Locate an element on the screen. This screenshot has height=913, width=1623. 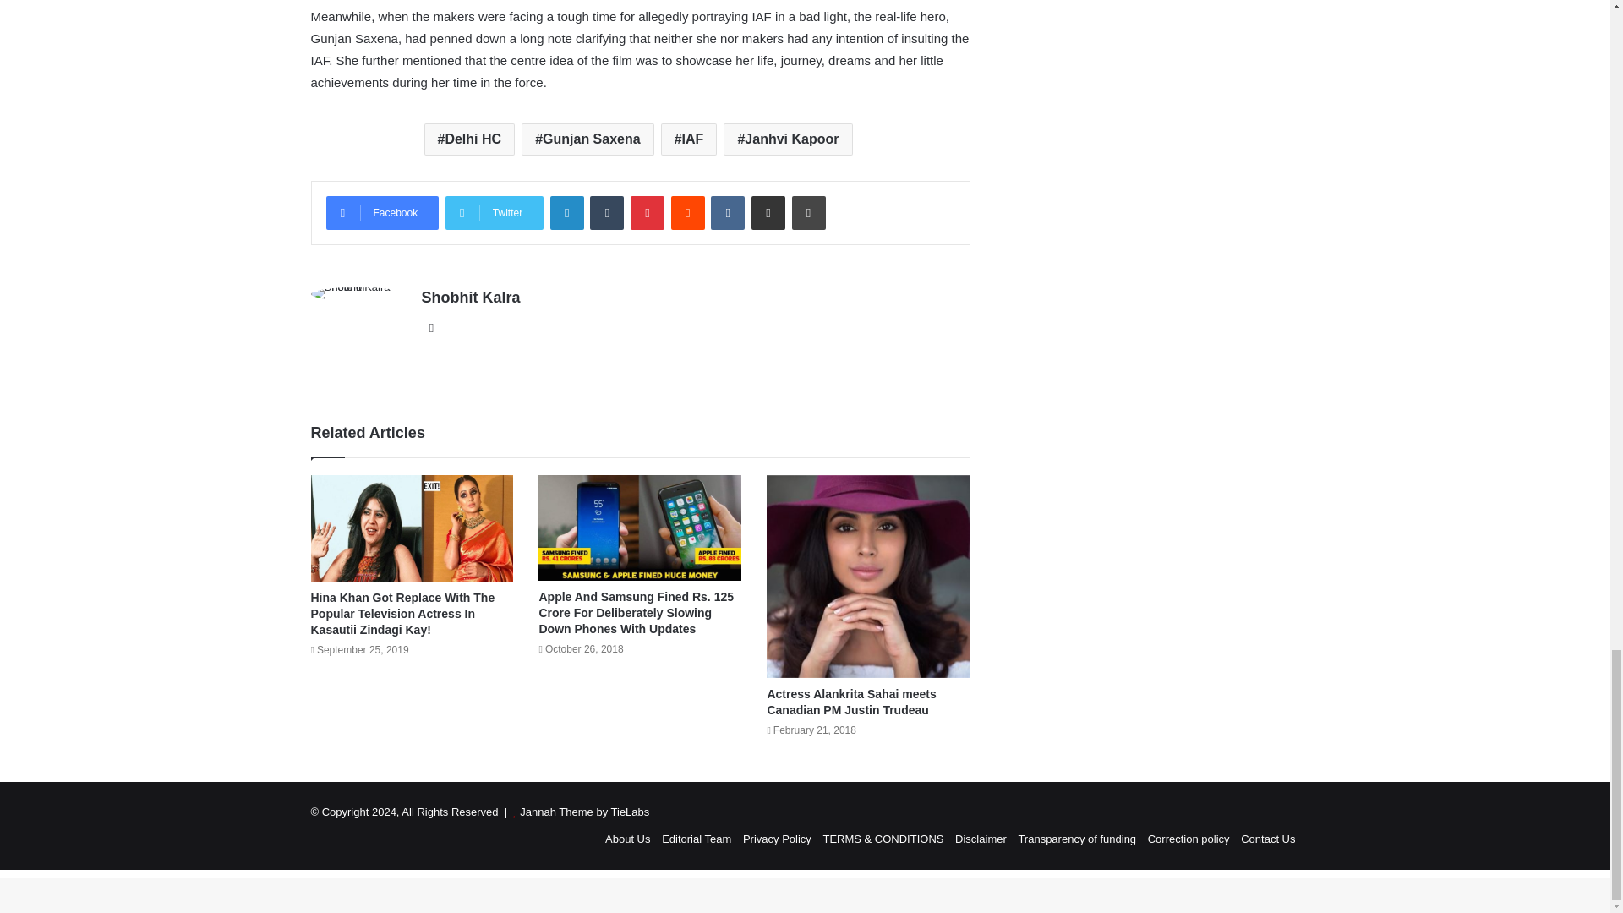
Janhvi Kapoor is located at coordinates (788, 139).